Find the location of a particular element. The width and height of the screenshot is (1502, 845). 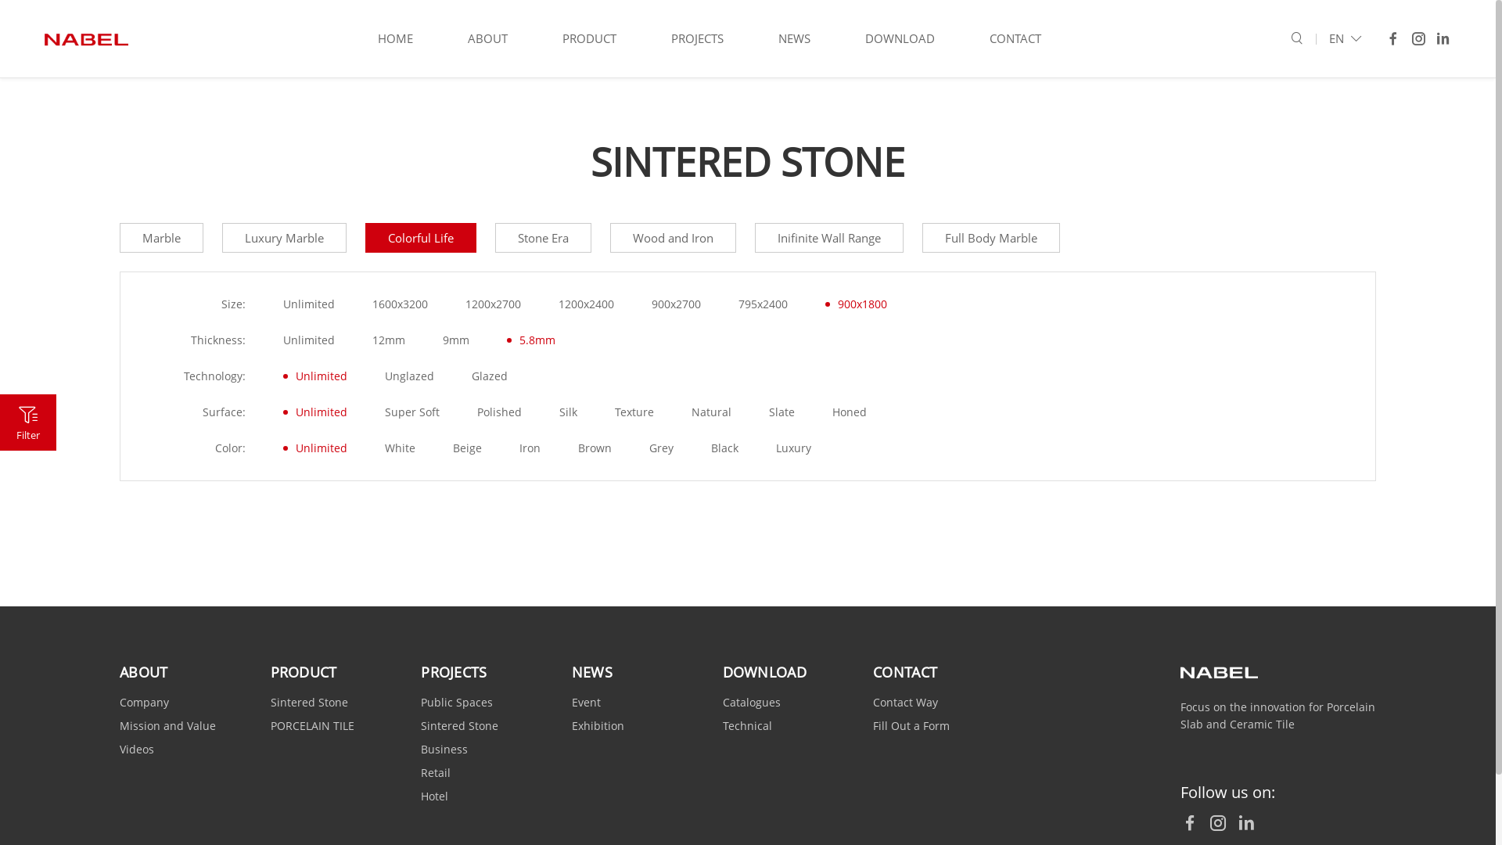

1200x2400 is located at coordinates (587, 304).